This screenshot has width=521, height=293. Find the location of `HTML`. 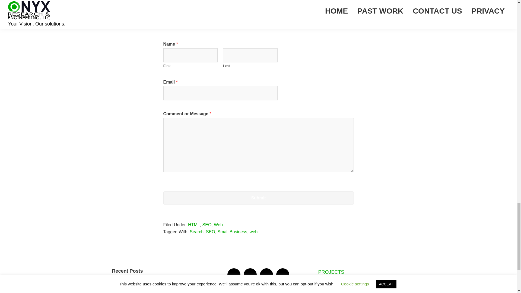

HTML is located at coordinates (194, 225).